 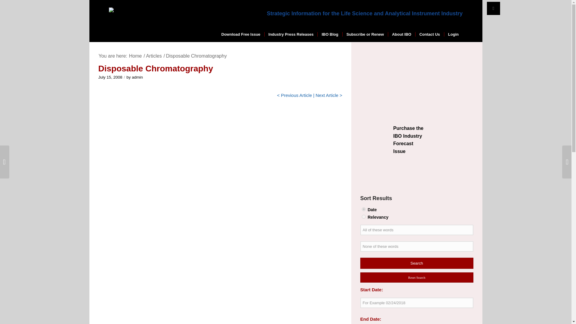 What do you see at coordinates (329, 34) in the screenshot?
I see `IBO Blog` at bounding box center [329, 34].